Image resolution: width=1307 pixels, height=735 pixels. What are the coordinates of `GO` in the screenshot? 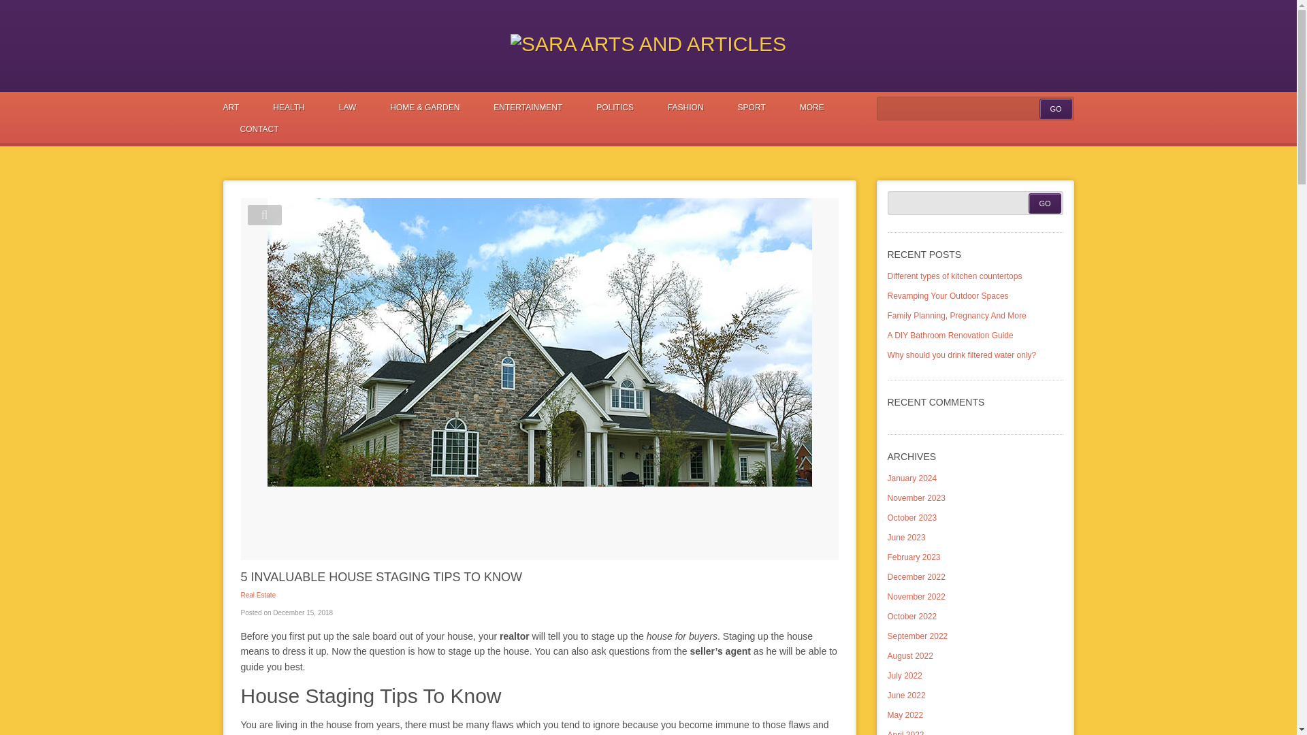 It's located at (1055, 108).